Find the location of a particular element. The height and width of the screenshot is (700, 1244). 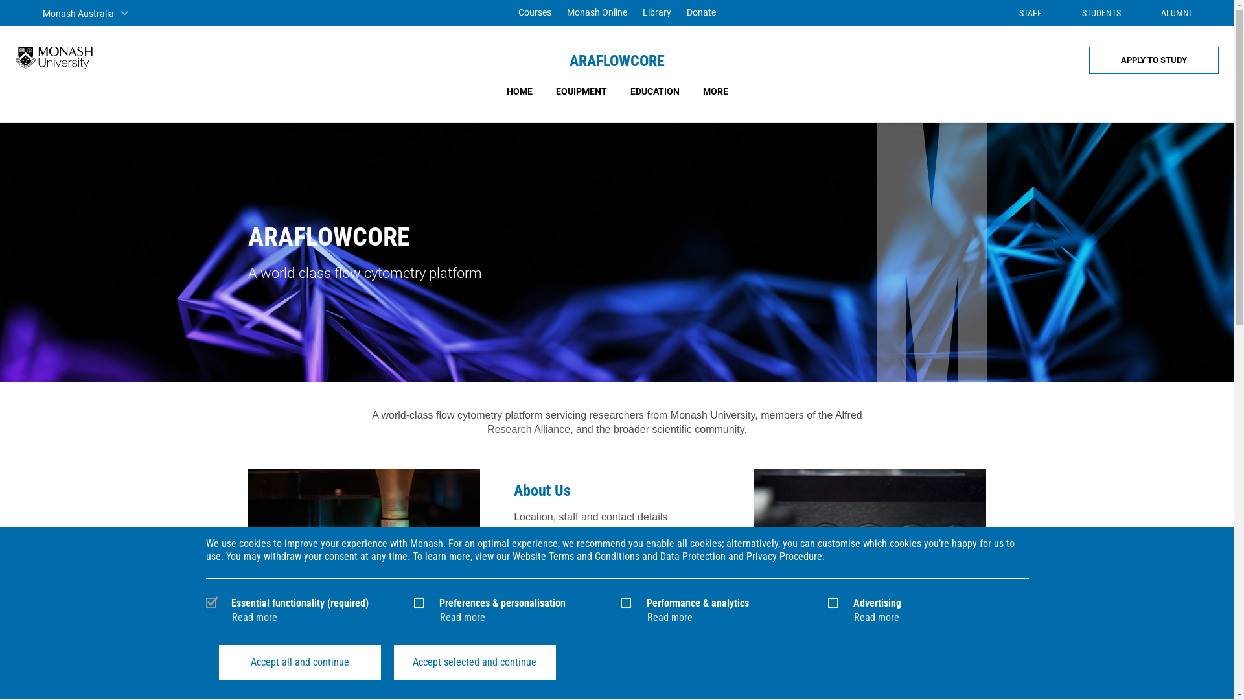

HOME is located at coordinates (520, 91).